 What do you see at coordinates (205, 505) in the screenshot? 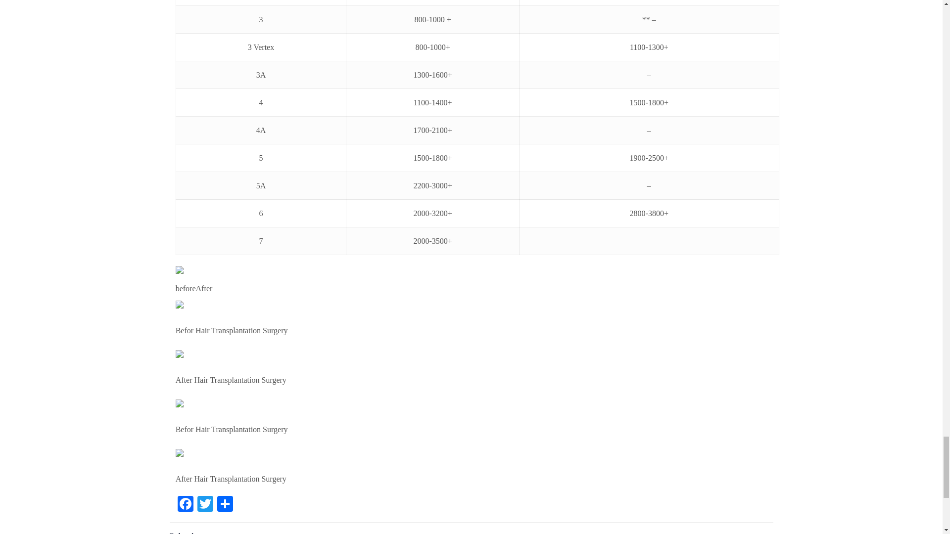
I see `Twitter` at bounding box center [205, 505].